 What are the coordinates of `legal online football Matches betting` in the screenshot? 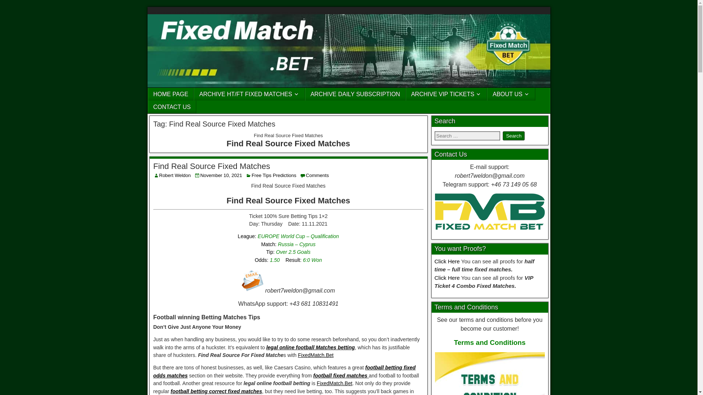 It's located at (310, 347).